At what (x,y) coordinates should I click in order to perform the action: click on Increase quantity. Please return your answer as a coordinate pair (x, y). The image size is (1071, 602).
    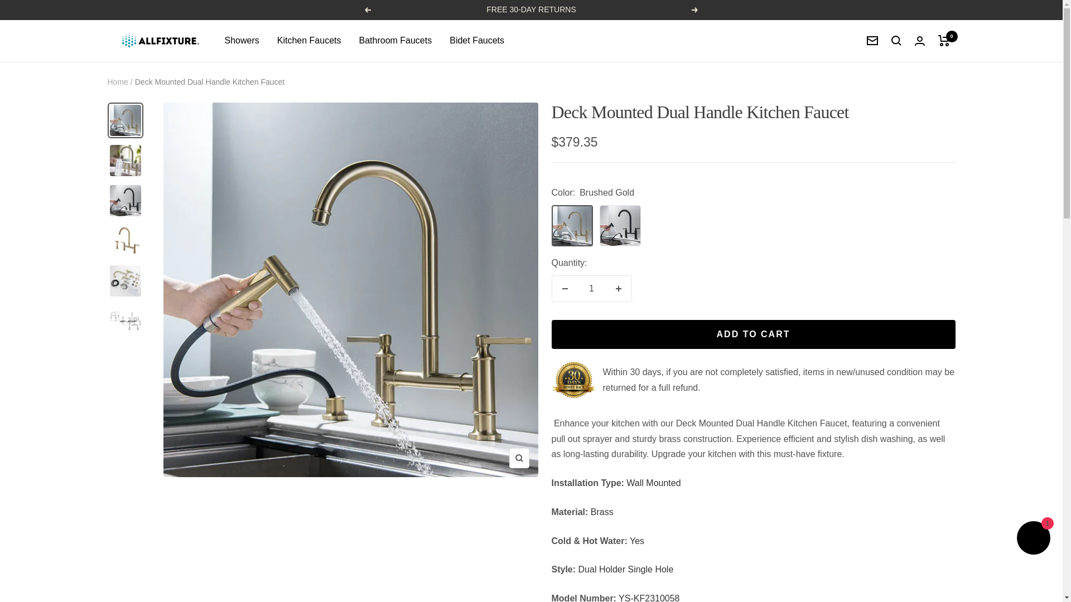
    Looking at the image, I should click on (619, 289).